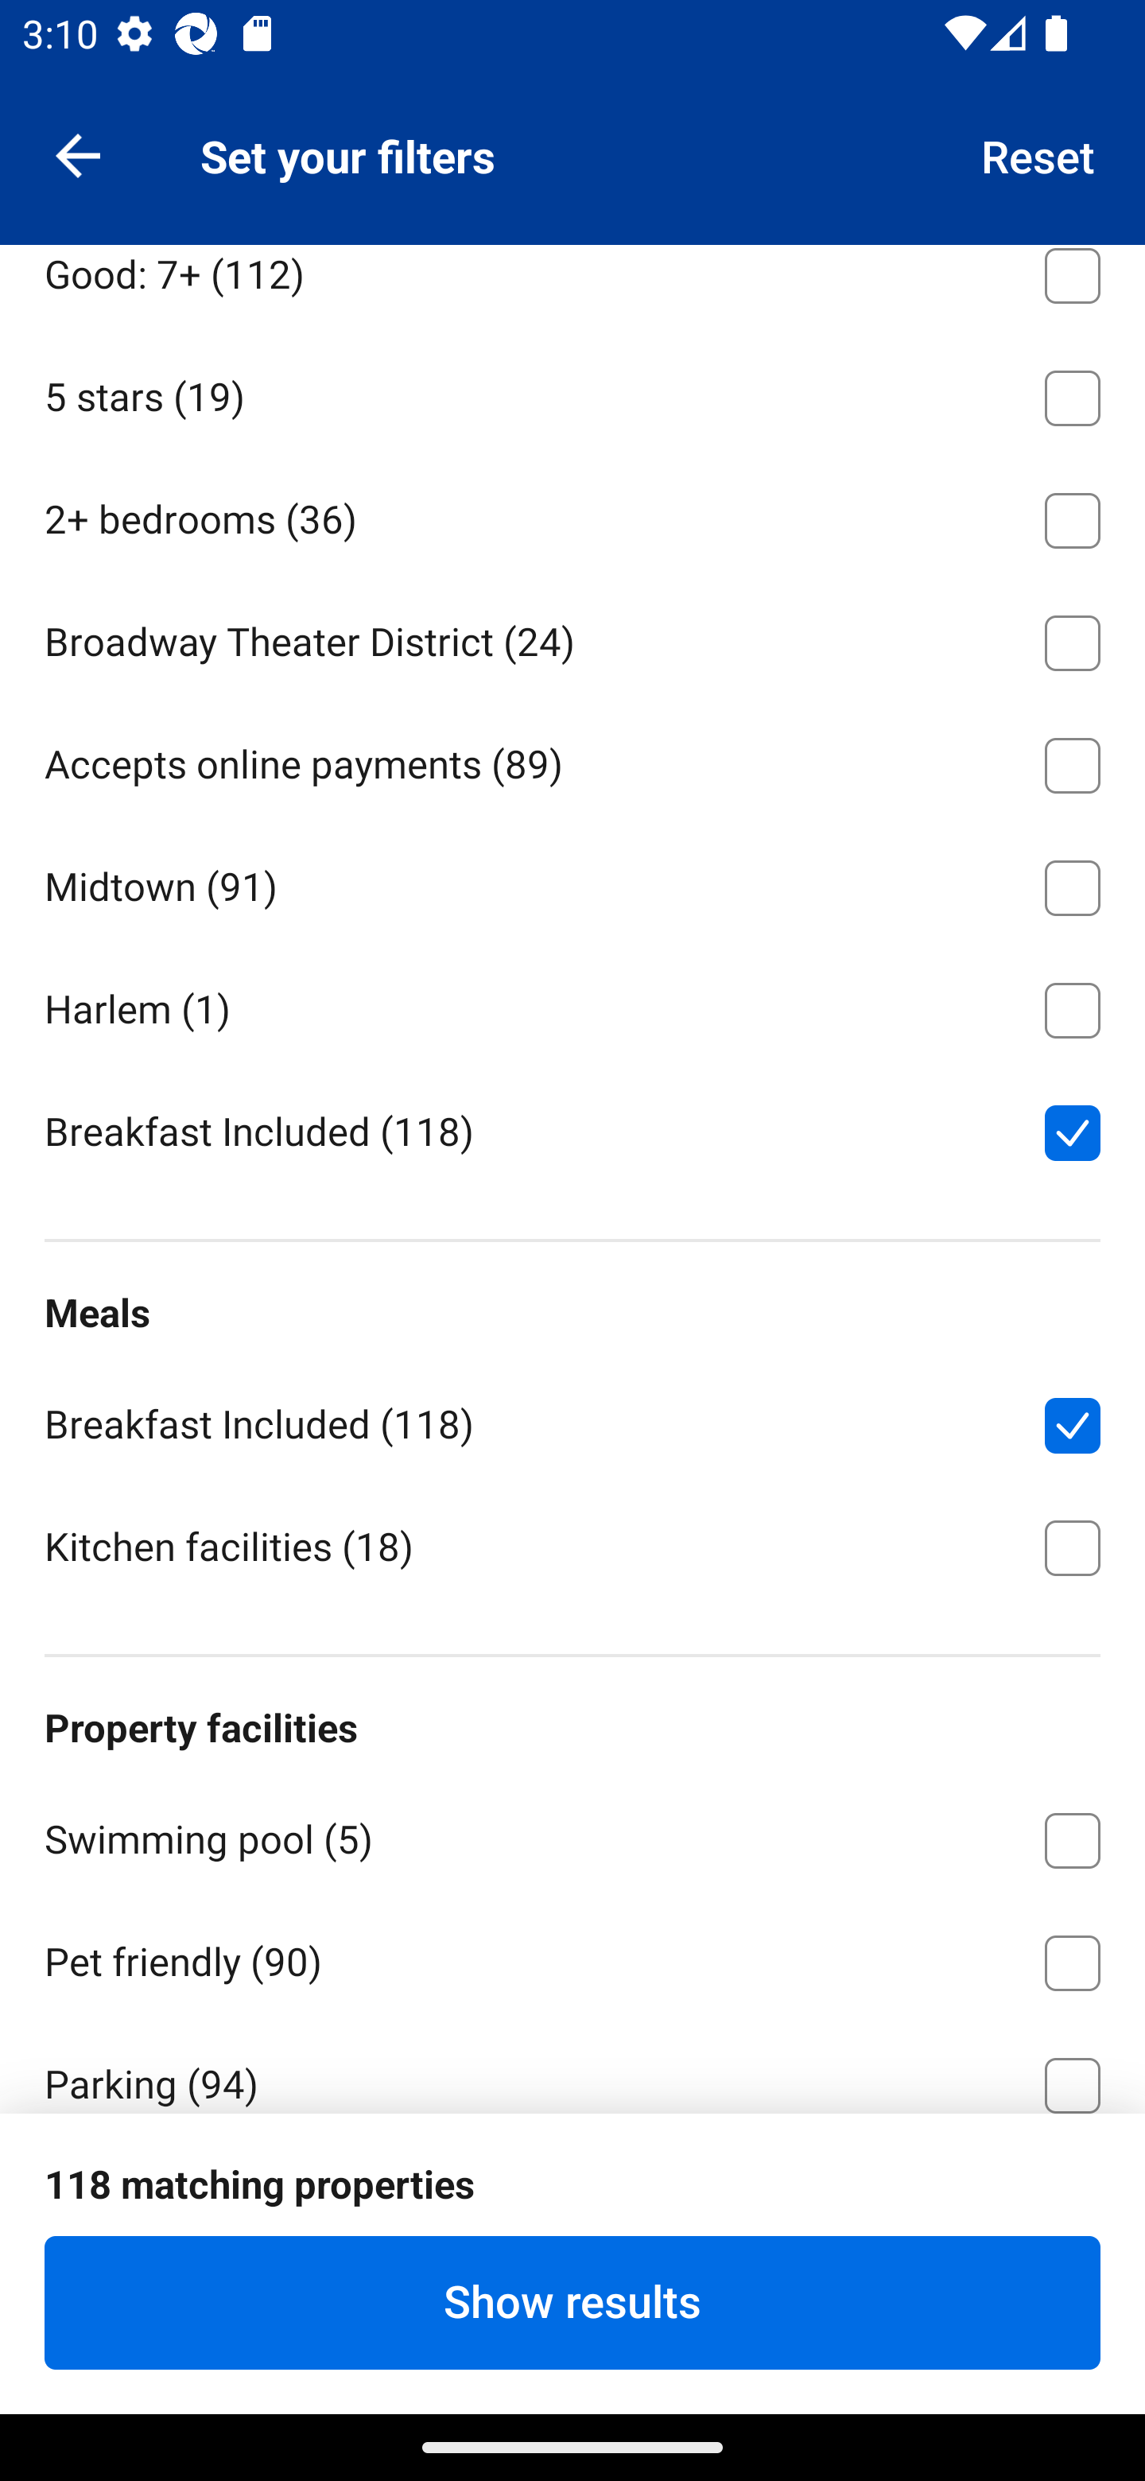 The height and width of the screenshot is (2481, 1145). I want to click on Accepts online payments ⁦(89), so click(572, 760).